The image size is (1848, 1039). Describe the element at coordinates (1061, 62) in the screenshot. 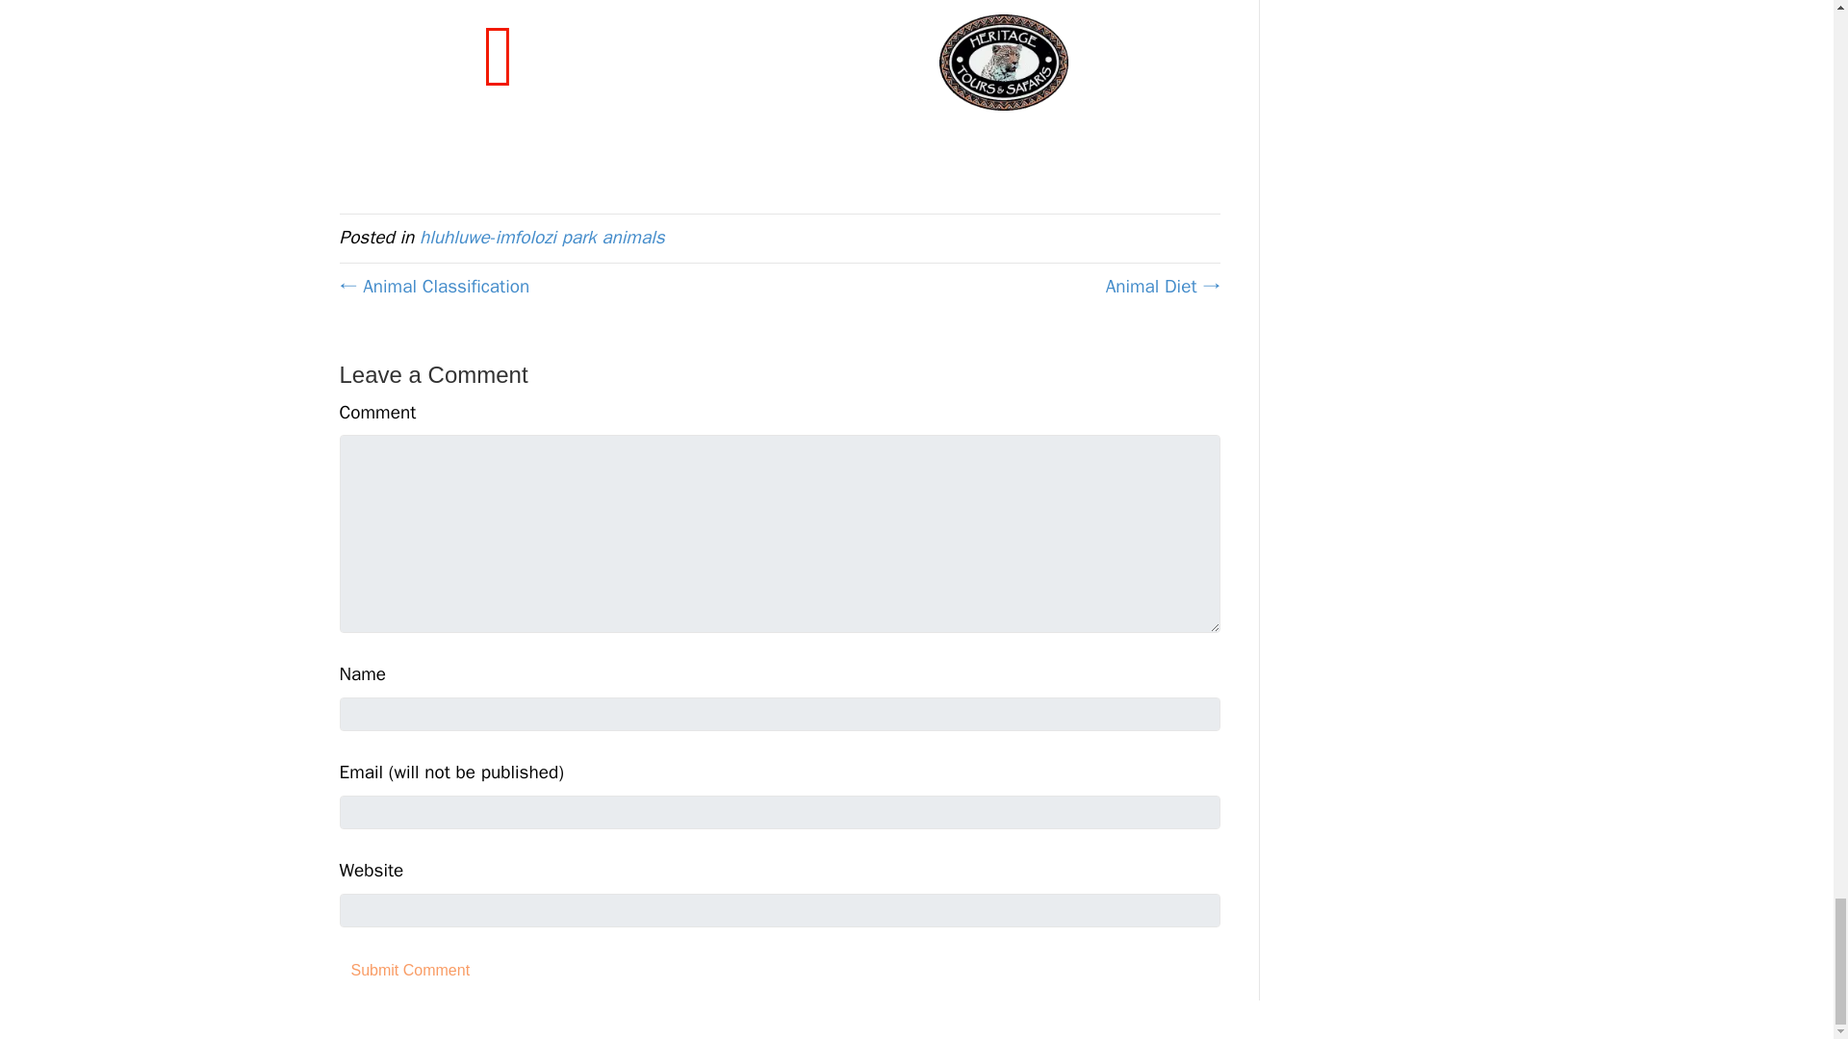

I see `African Baboon 9` at that location.